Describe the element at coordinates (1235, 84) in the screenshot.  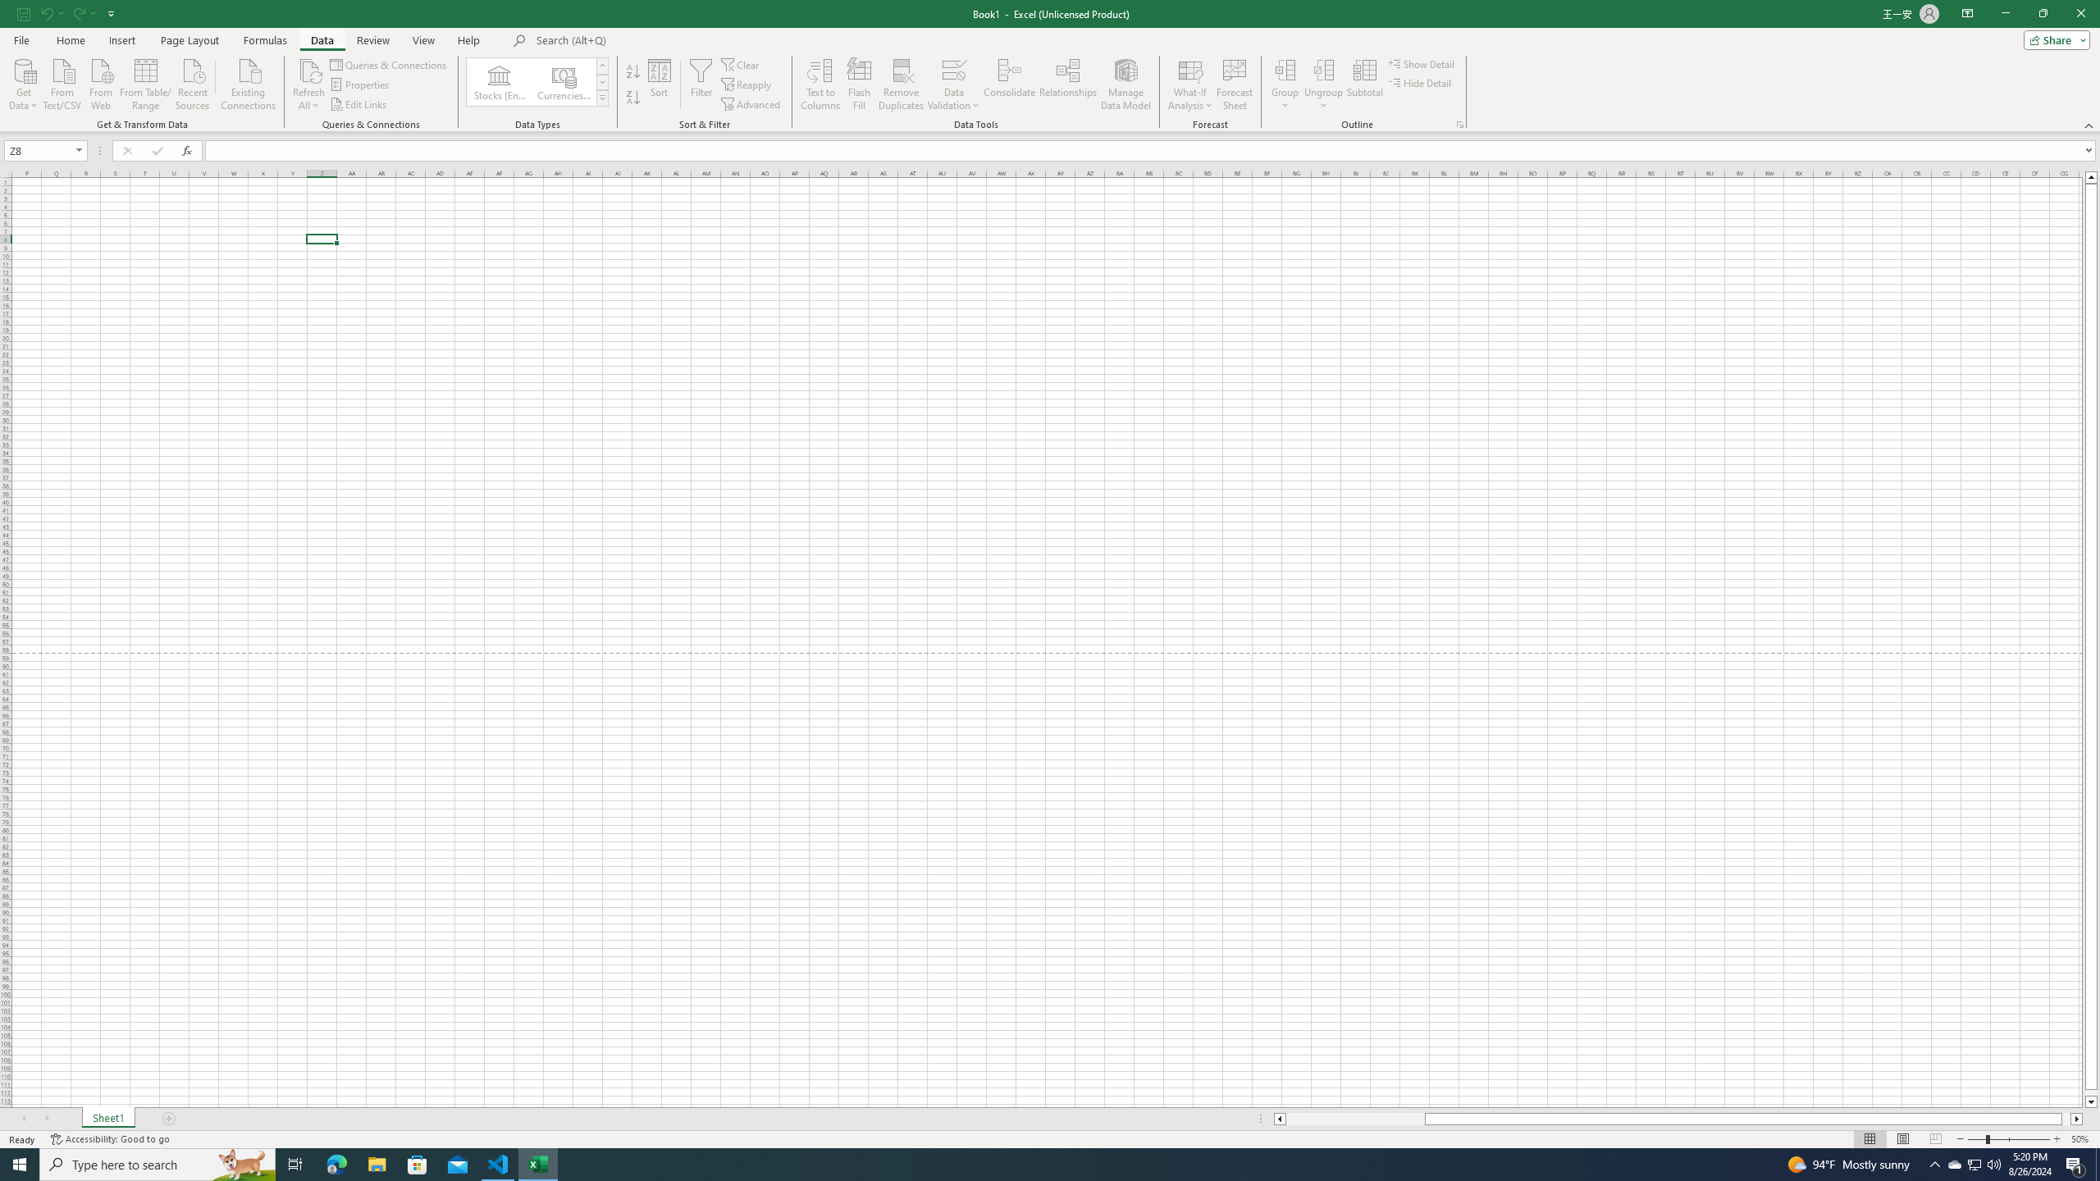
I see `Forecast Sheet` at that location.